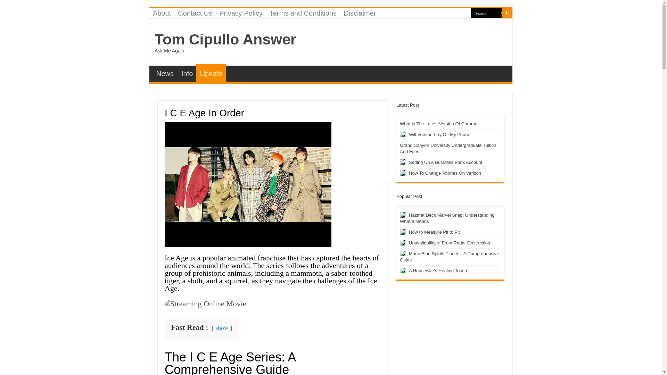  Describe the element at coordinates (360, 13) in the screenshot. I see `Disclaimer` at that location.